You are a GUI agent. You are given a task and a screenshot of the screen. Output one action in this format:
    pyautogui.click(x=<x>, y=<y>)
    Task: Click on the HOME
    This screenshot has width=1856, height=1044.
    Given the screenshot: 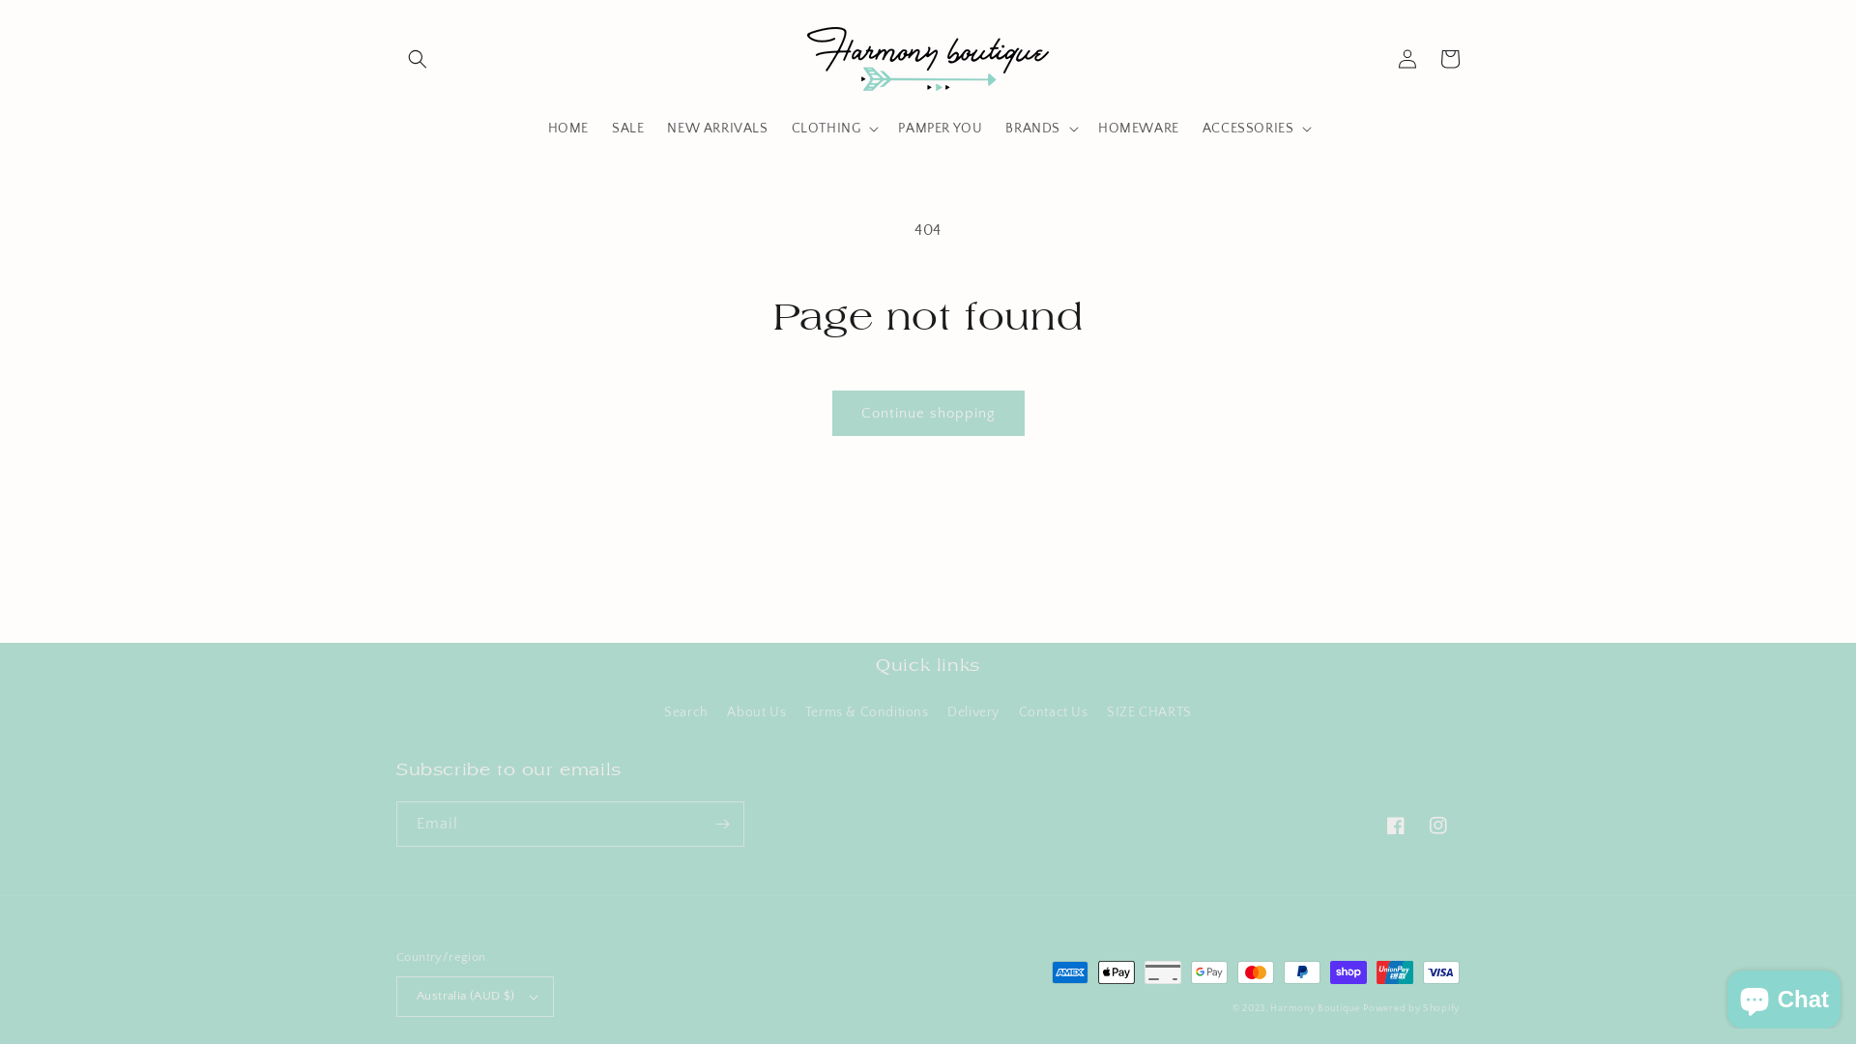 What is the action you would take?
    pyautogui.click(x=568, y=129)
    